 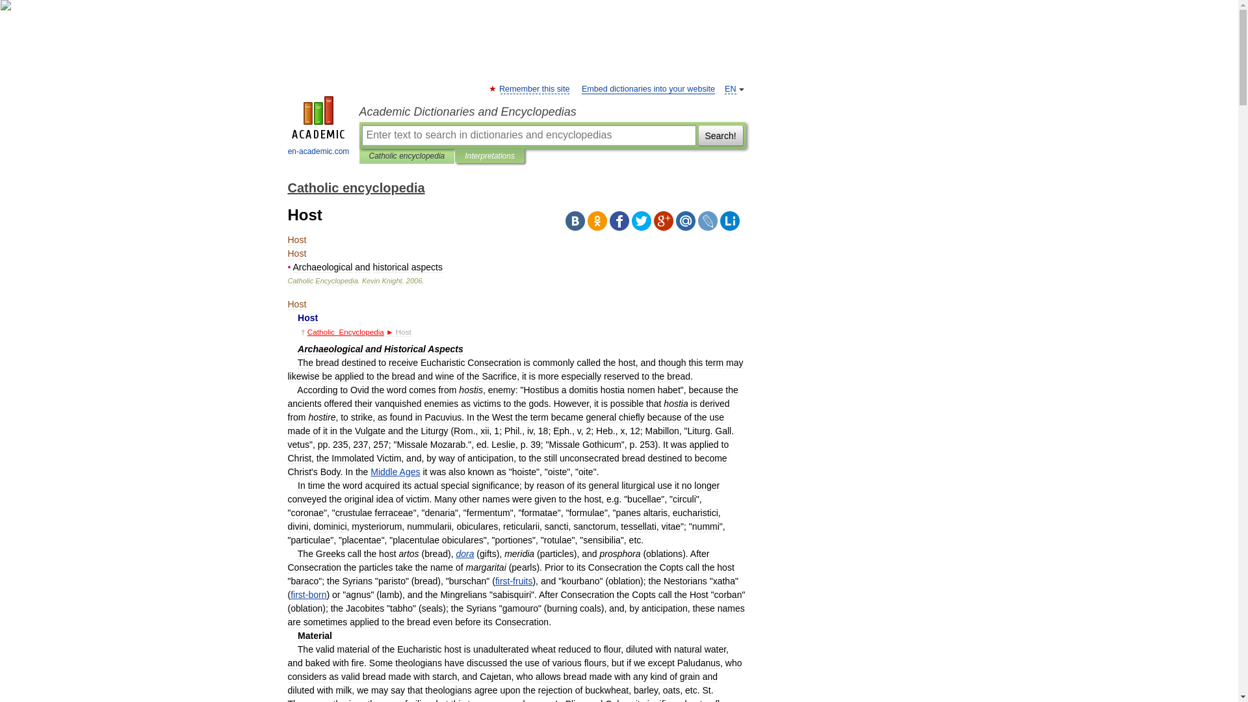 I want to click on en-academic.com, so click(x=318, y=127).